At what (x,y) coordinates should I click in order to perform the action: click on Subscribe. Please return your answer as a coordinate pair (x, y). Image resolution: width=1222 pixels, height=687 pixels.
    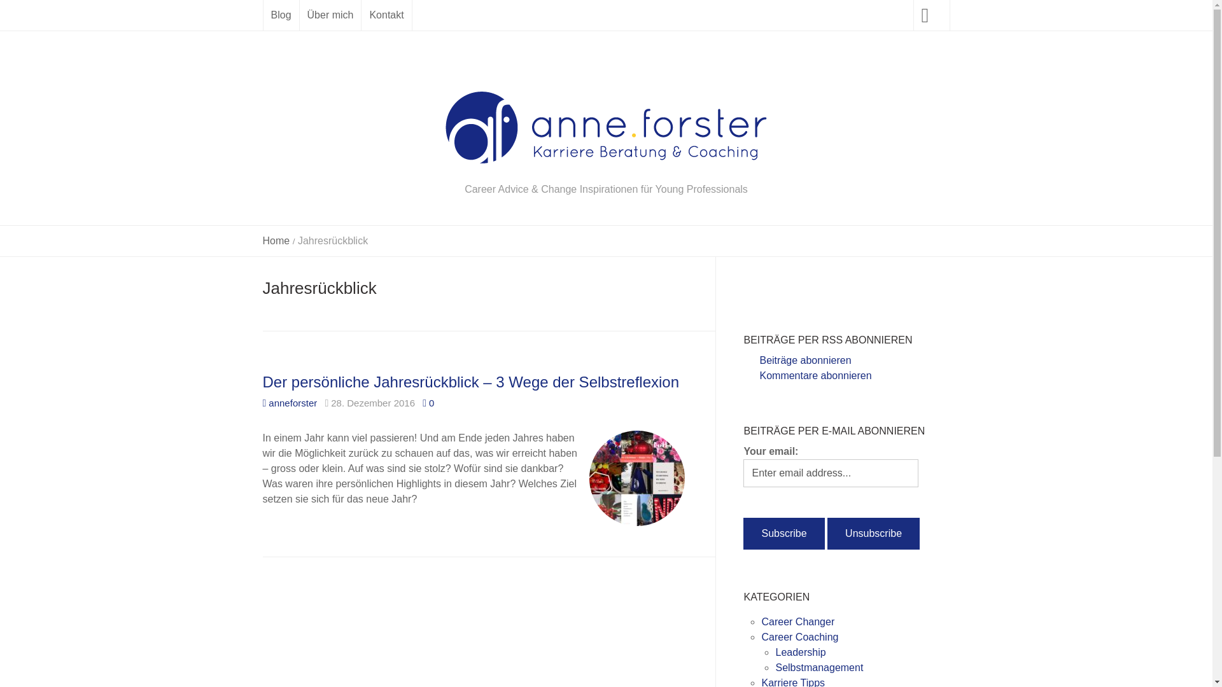
    Looking at the image, I should click on (784, 534).